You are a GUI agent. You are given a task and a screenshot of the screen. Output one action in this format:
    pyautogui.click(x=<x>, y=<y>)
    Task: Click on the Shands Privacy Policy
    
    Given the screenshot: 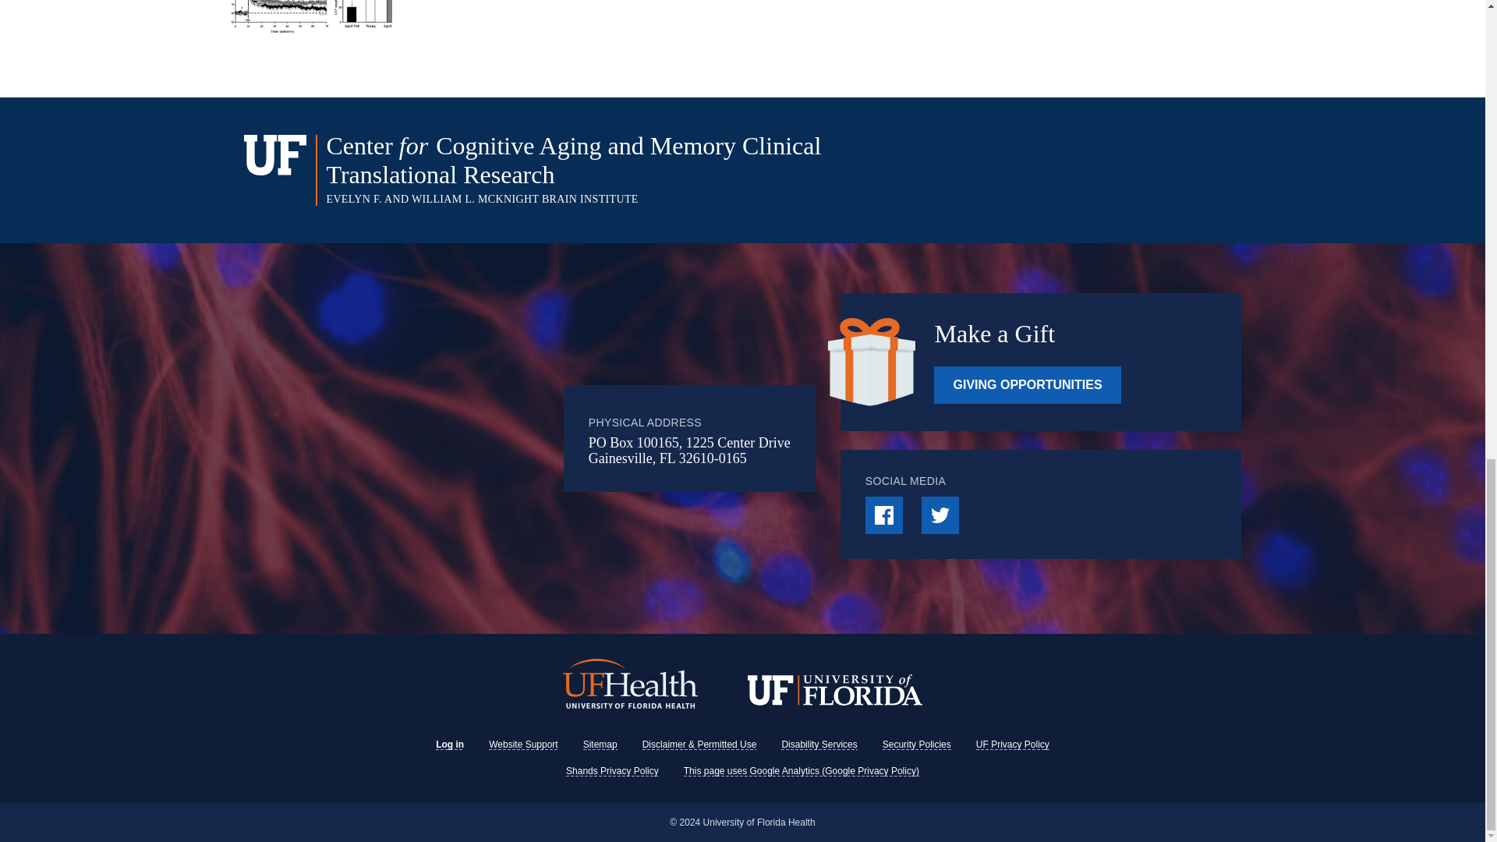 What is the action you would take?
    pyautogui.click(x=611, y=770)
    